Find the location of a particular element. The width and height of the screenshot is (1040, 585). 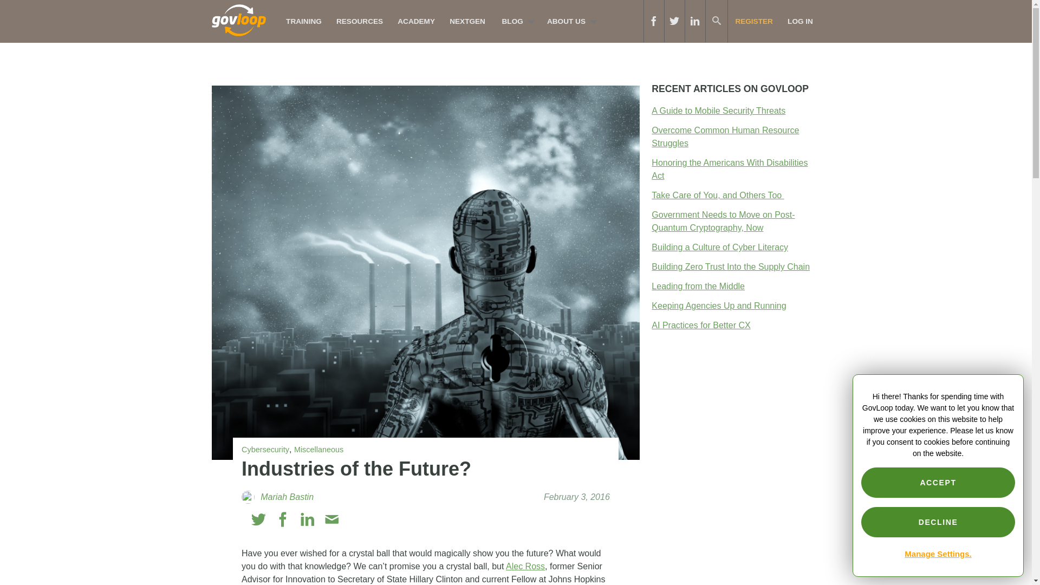

RESOURCES is located at coordinates (359, 21).